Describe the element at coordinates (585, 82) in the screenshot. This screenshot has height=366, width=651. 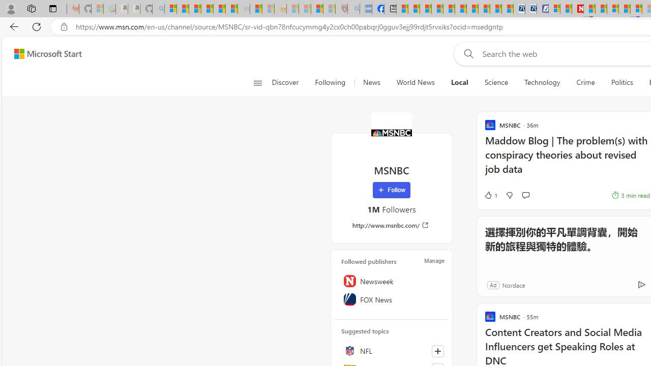
I see `Crime` at that location.